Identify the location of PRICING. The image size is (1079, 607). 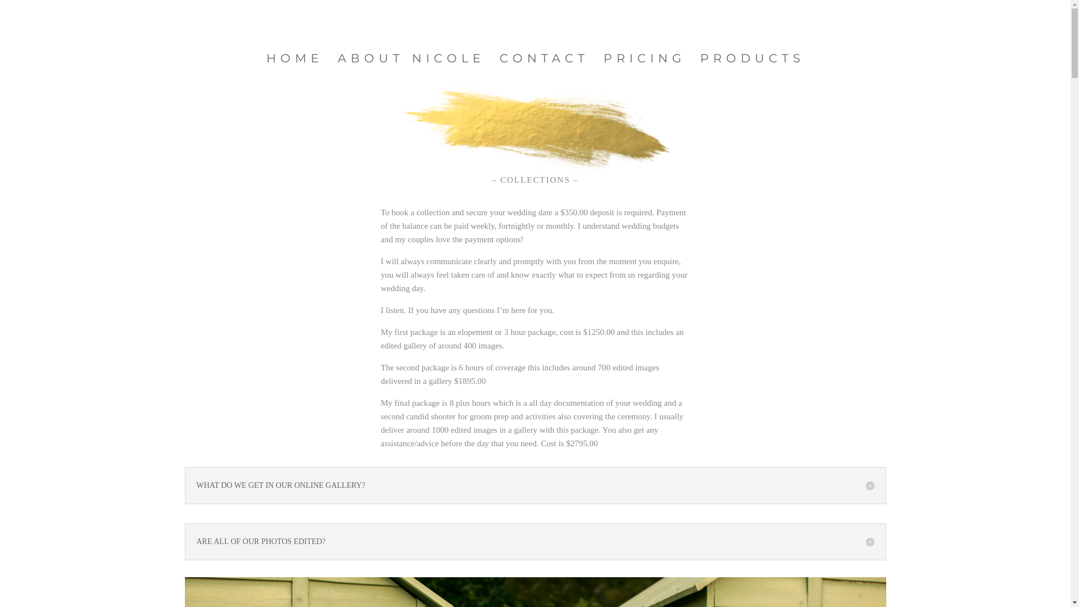
(645, 63).